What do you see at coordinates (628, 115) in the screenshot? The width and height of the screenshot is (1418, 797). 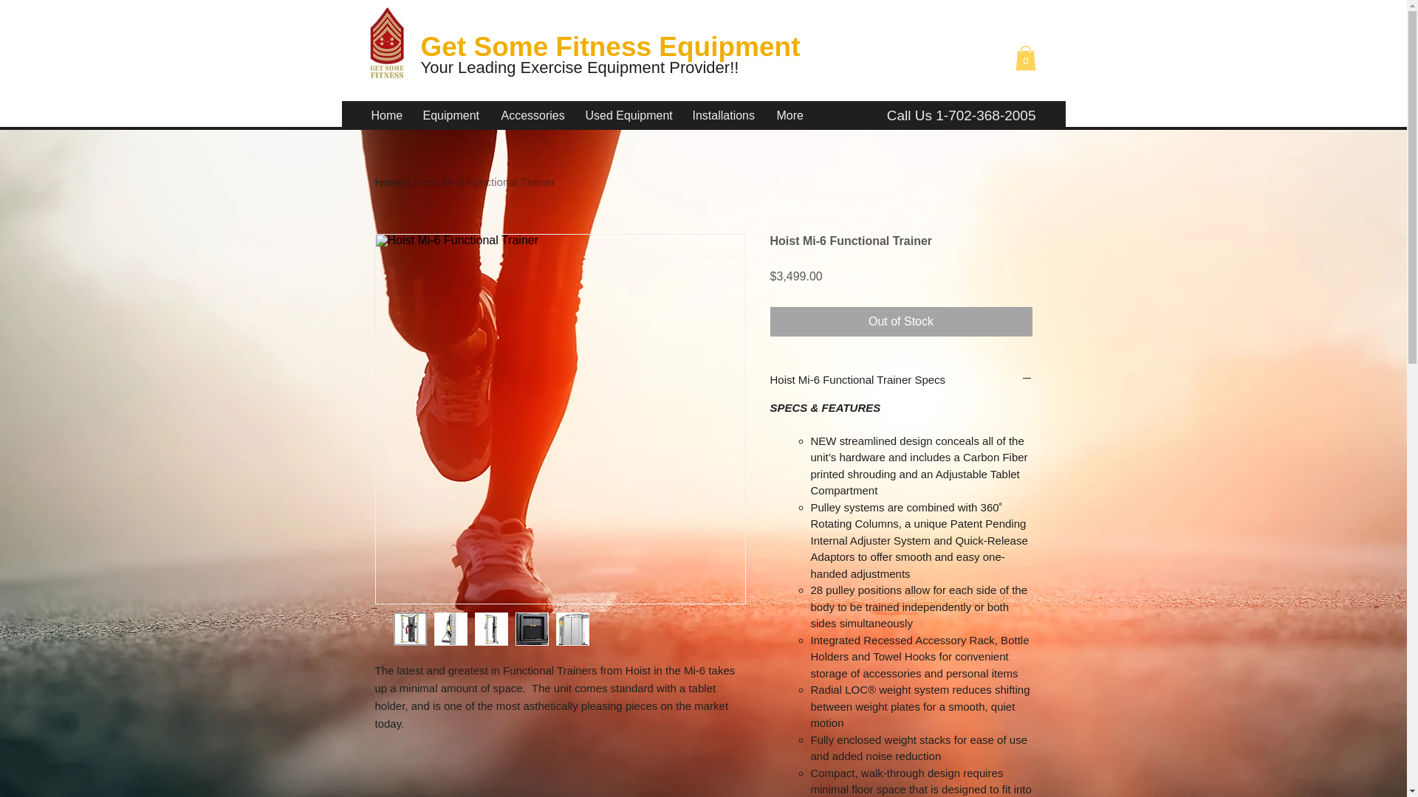 I see `Used Equipment` at bounding box center [628, 115].